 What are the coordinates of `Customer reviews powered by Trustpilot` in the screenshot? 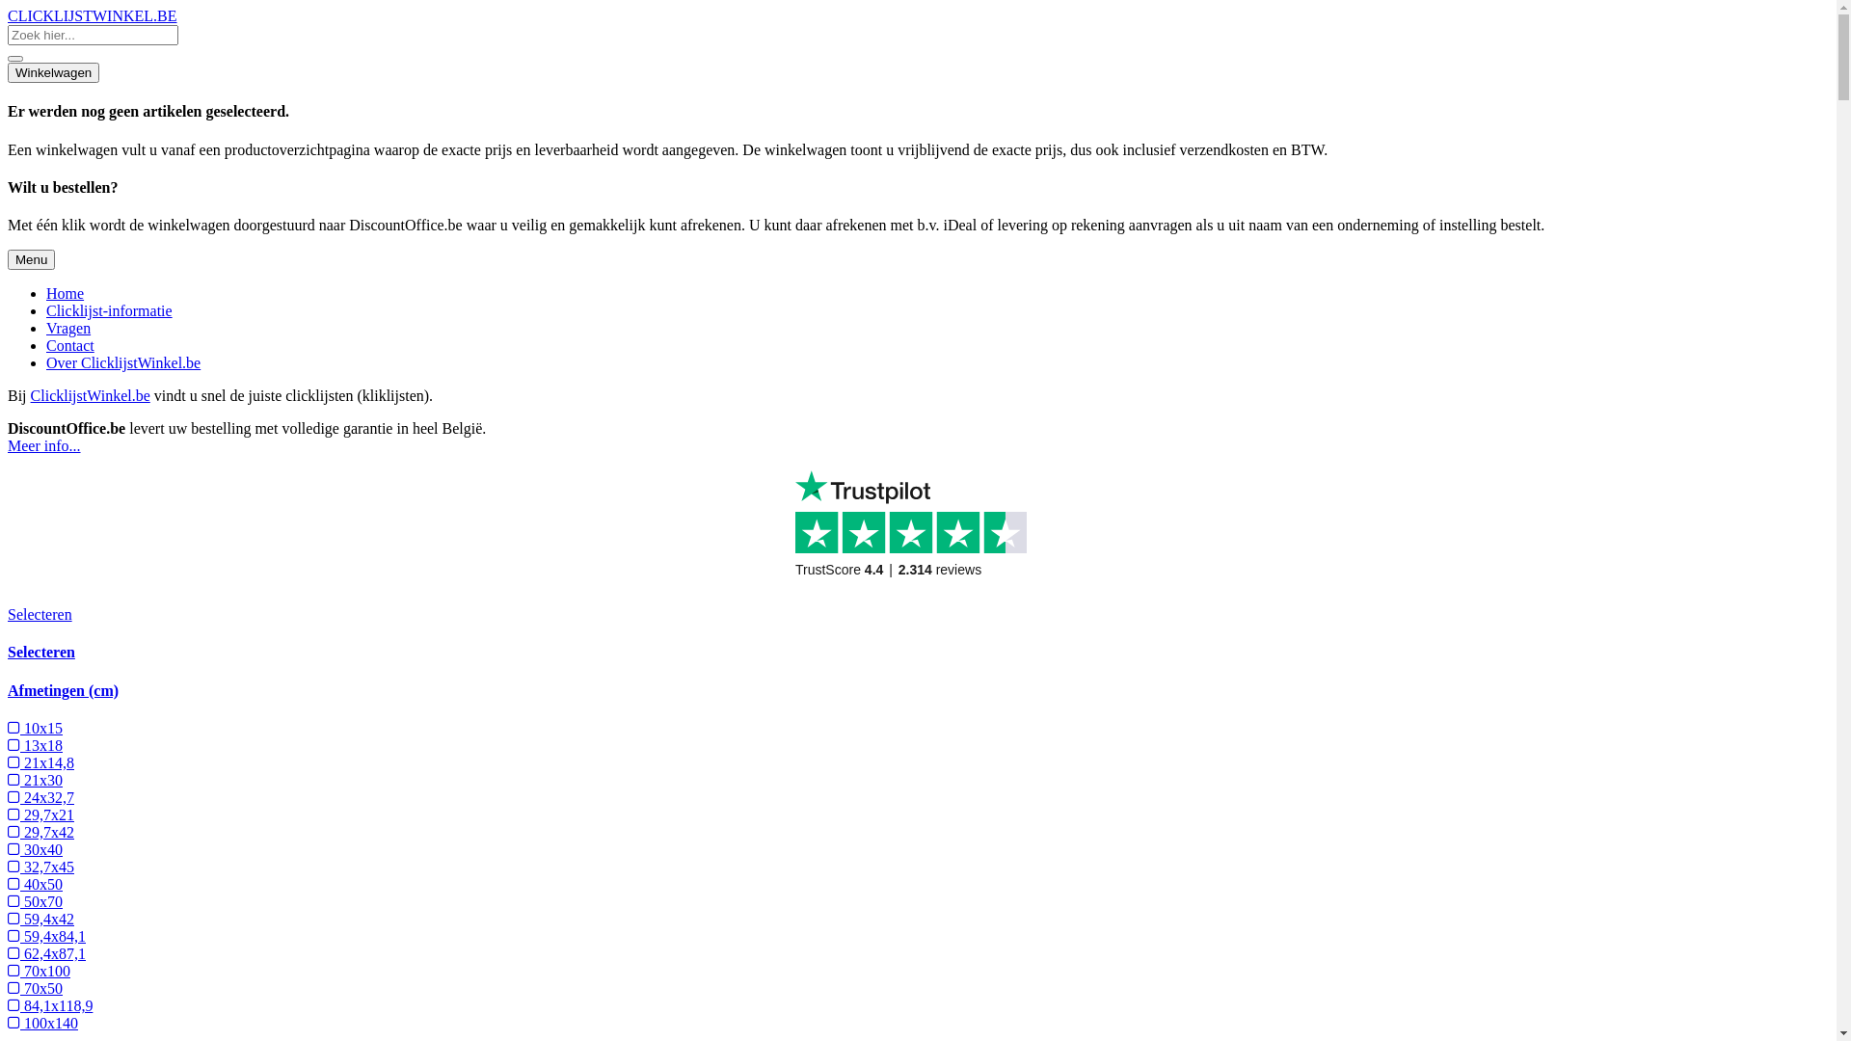 It's located at (918, 530).